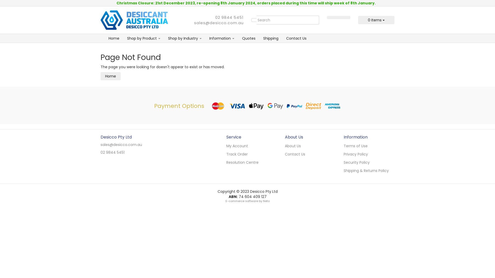 The height and width of the screenshot is (278, 495). Describe the element at coordinates (367, 171) in the screenshot. I see `Shipping & Returns Policy` at that location.